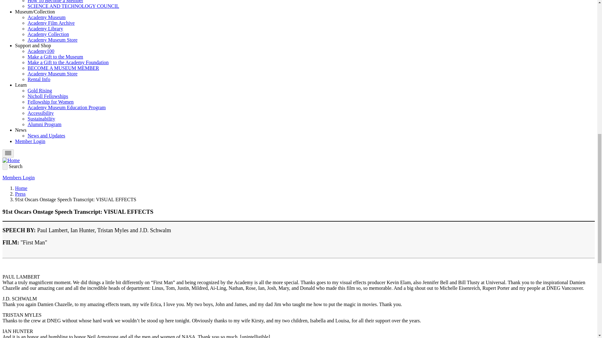 The width and height of the screenshot is (602, 338). I want to click on SCIENCE AND TECHNOLOGY COUNCIL, so click(73, 6).